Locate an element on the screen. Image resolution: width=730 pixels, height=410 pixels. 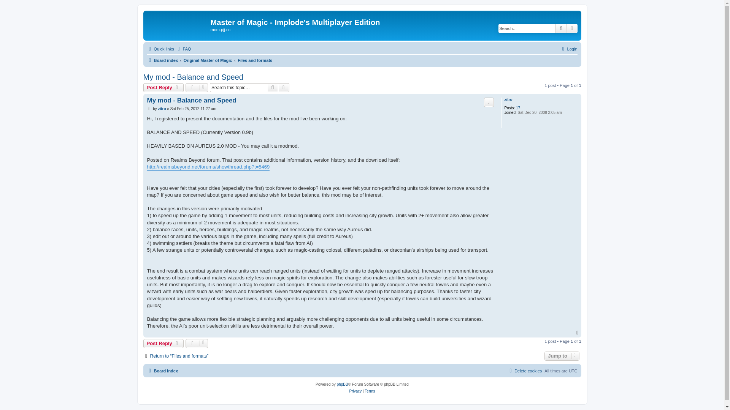
Topic tools is located at coordinates (197, 343).